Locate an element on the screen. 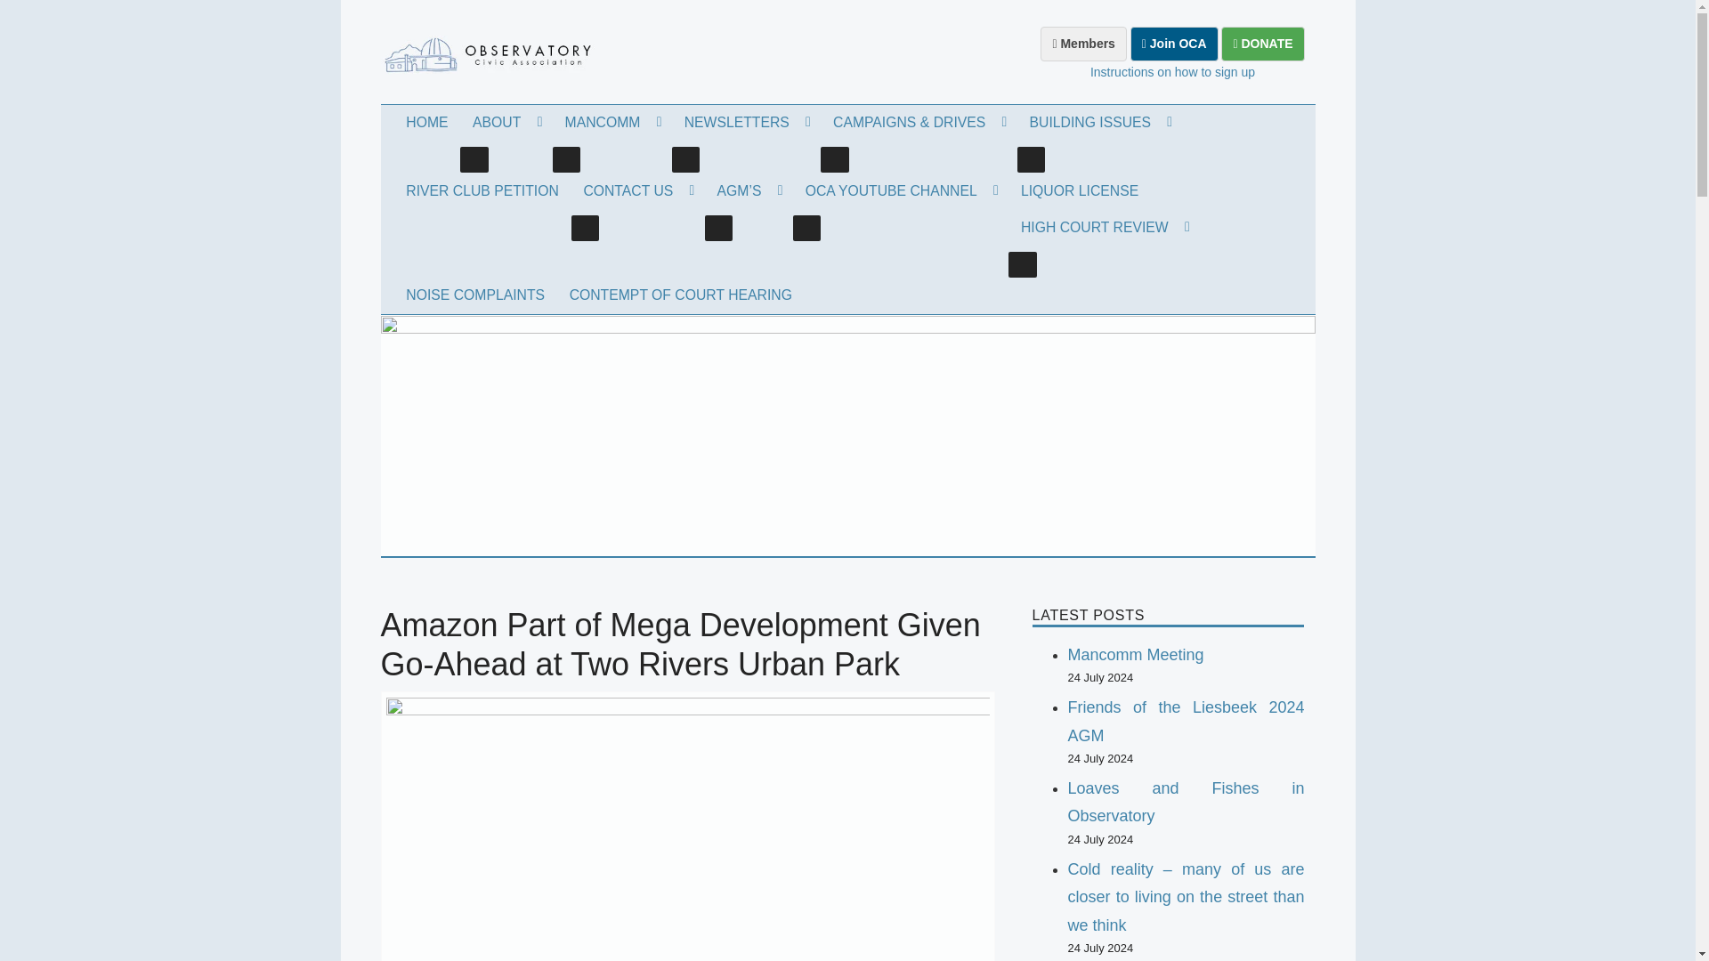 This screenshot has width=1709, height=961. ABOUT is located at coordinates (506, 123).